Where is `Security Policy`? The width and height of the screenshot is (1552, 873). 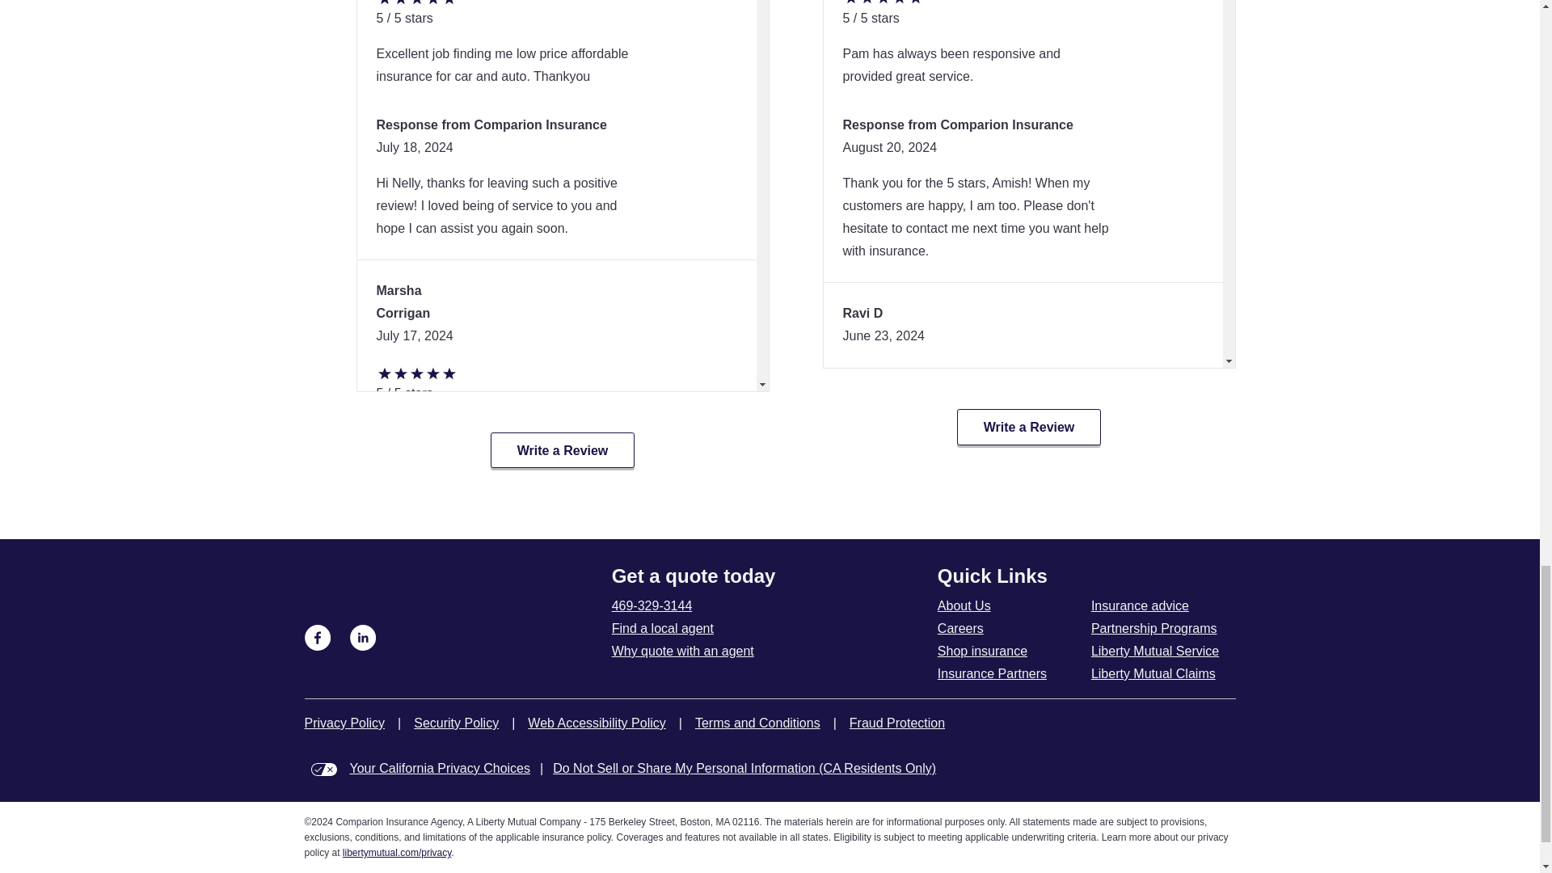
Security Policy is located at coordinates (456, 723).